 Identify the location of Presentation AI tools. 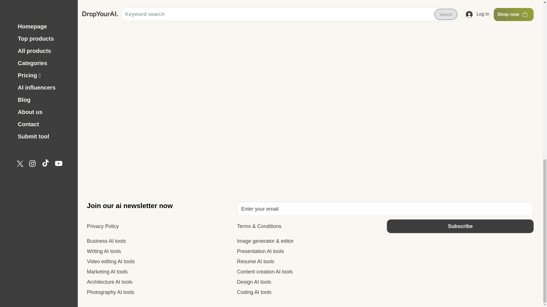
(260, 251).